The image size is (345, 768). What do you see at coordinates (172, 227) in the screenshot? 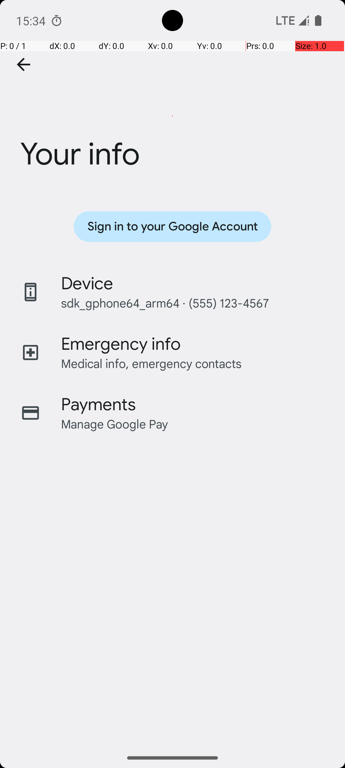
I see `Sign in to your Google Account` at bounding box center [172, 227].